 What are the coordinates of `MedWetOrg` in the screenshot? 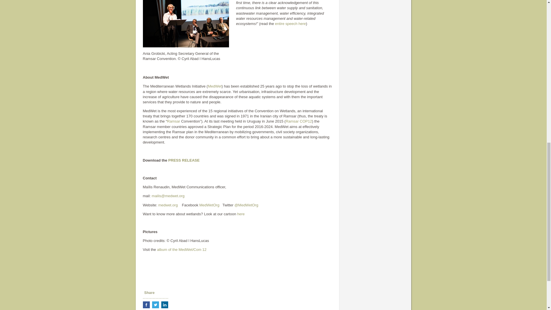 It's located at (209, 205).